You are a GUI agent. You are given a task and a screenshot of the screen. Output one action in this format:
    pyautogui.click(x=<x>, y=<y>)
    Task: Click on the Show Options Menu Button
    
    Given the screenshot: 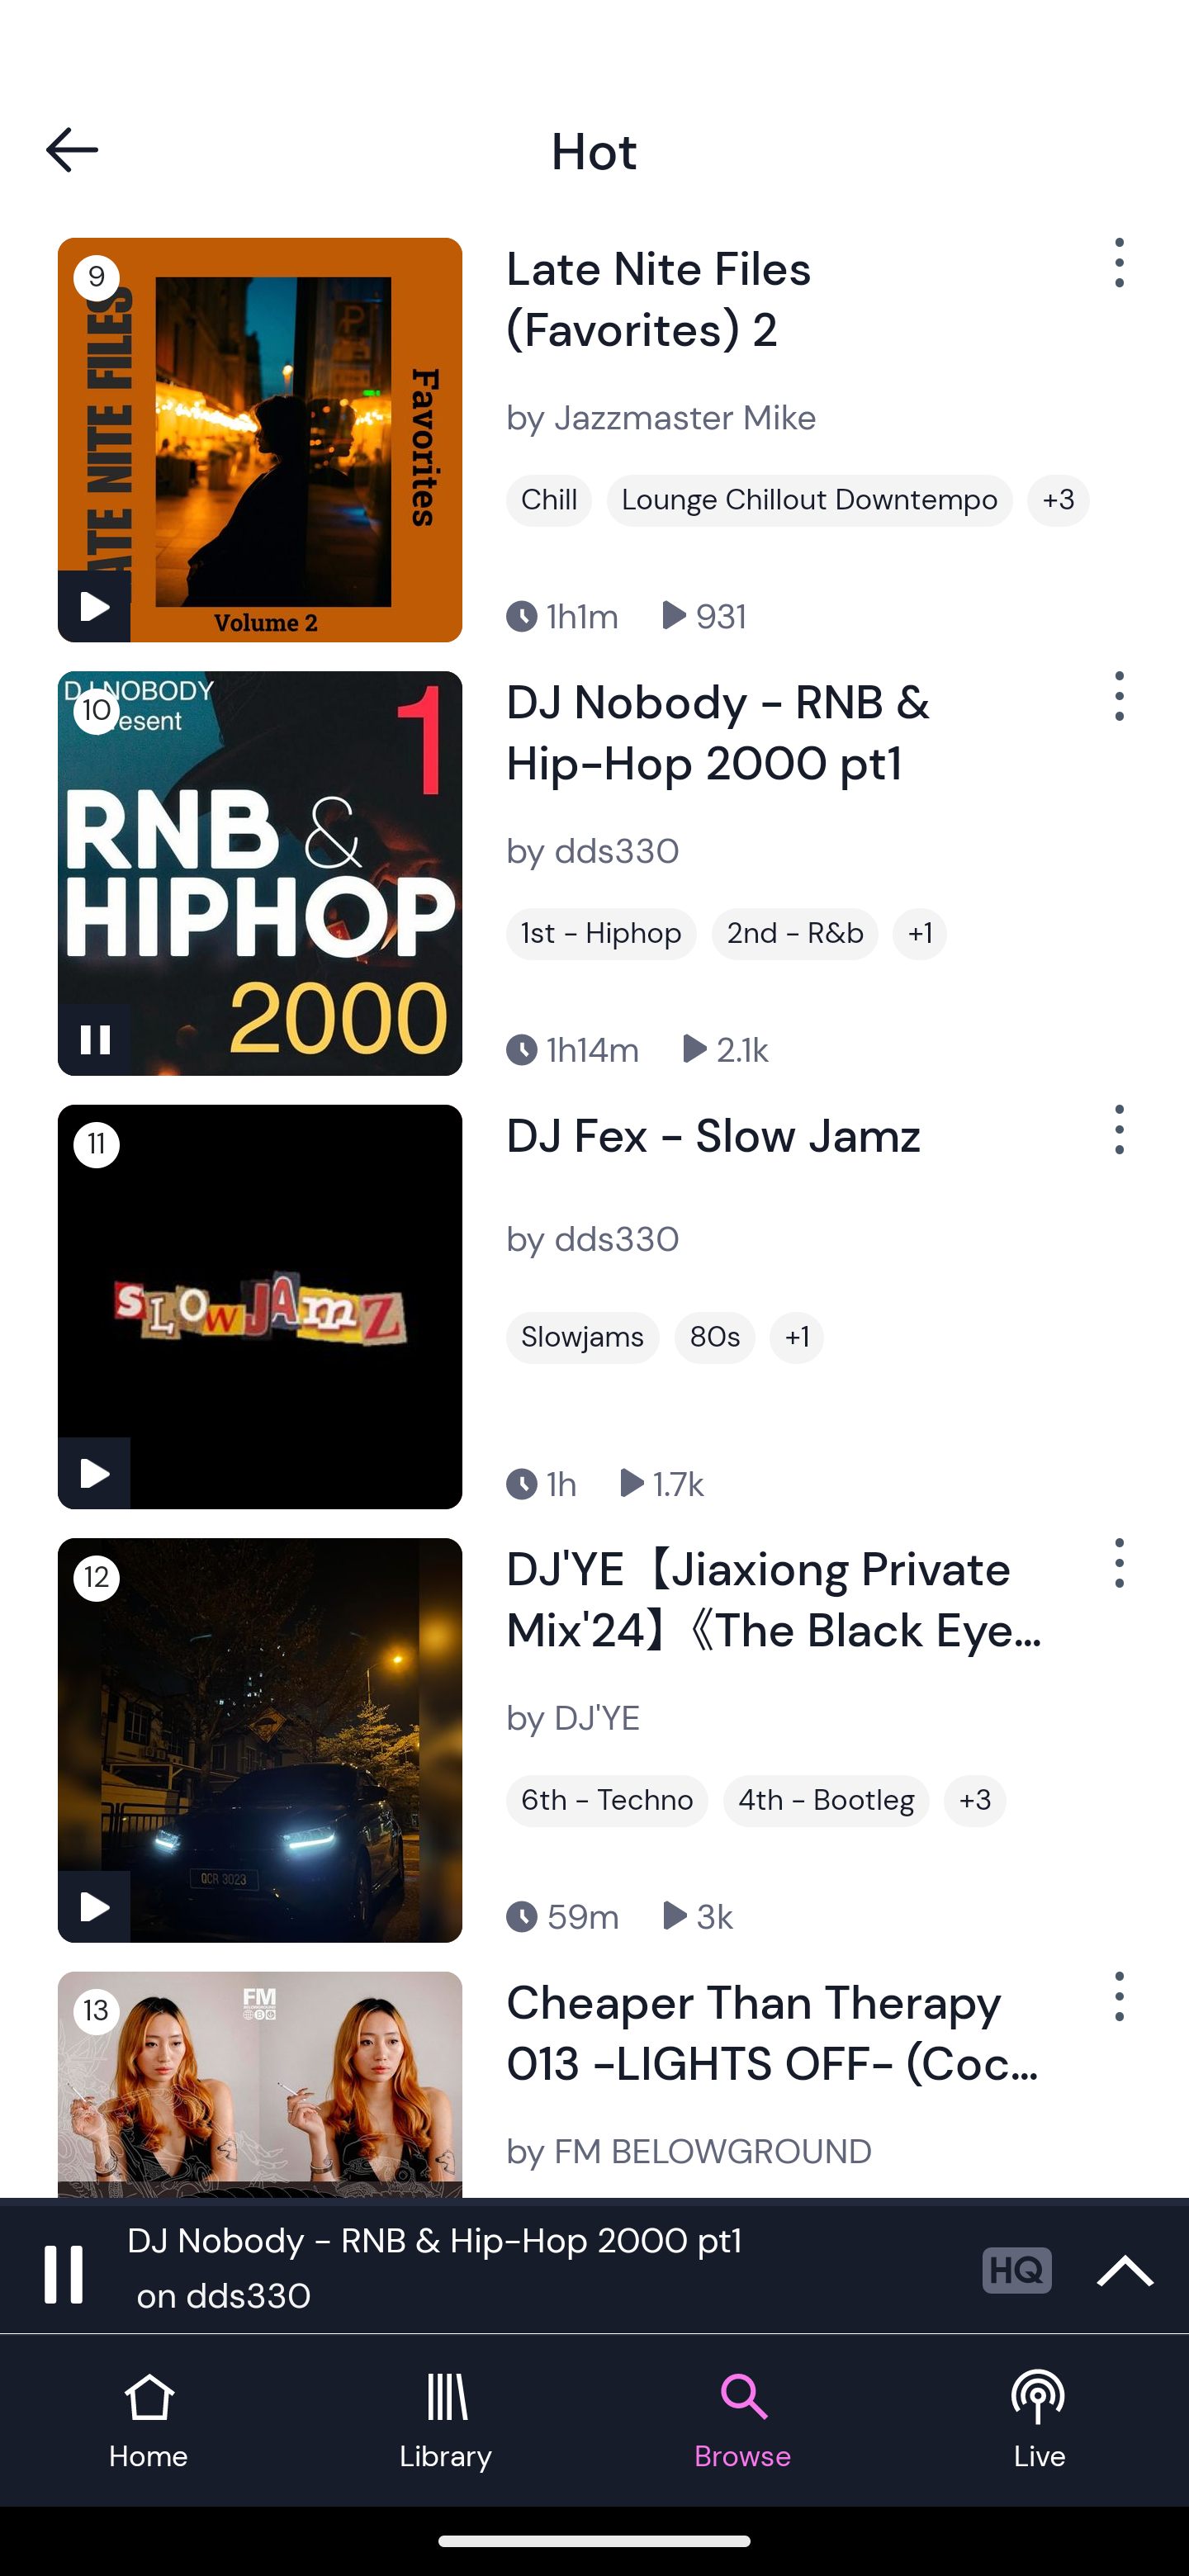 What is the action you would take?
    pyautogui.click(x=1116, y=1142)
    